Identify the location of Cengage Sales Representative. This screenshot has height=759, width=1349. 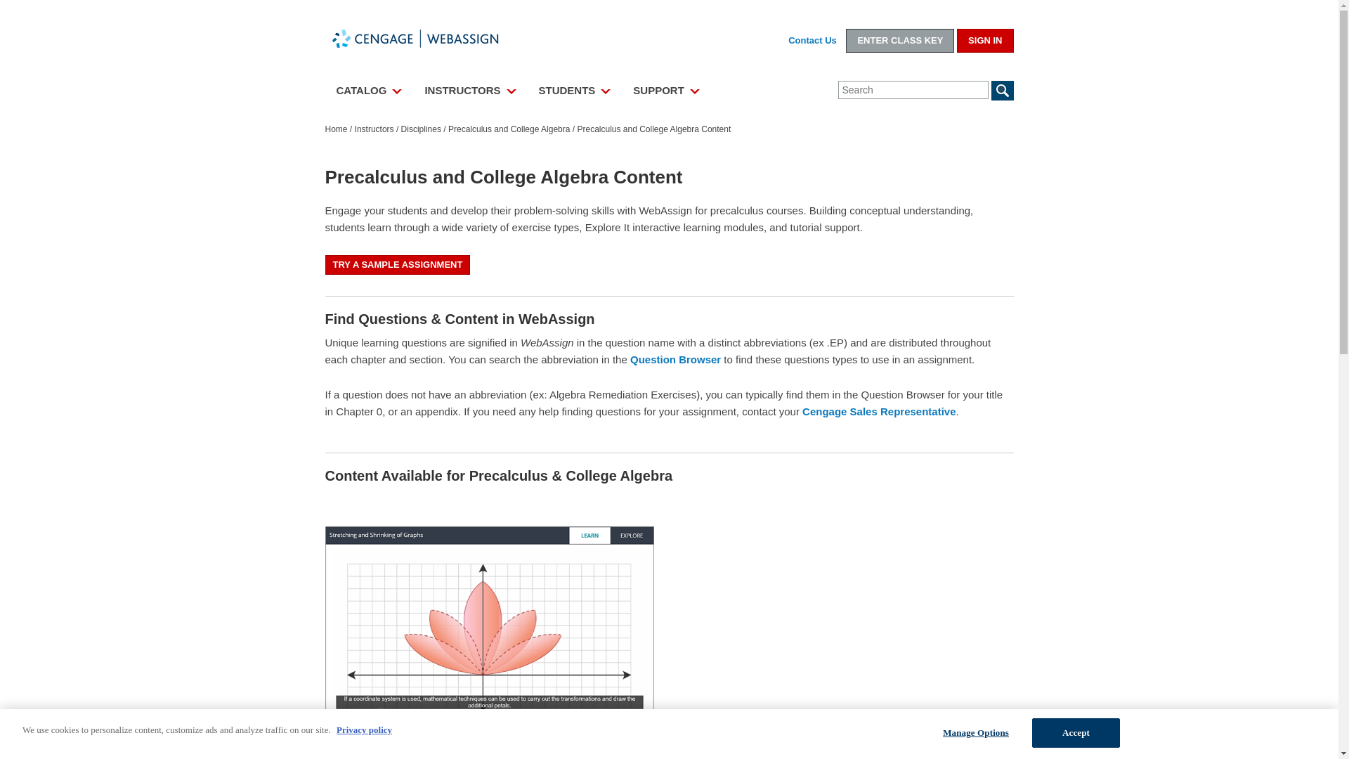
(878, 411).